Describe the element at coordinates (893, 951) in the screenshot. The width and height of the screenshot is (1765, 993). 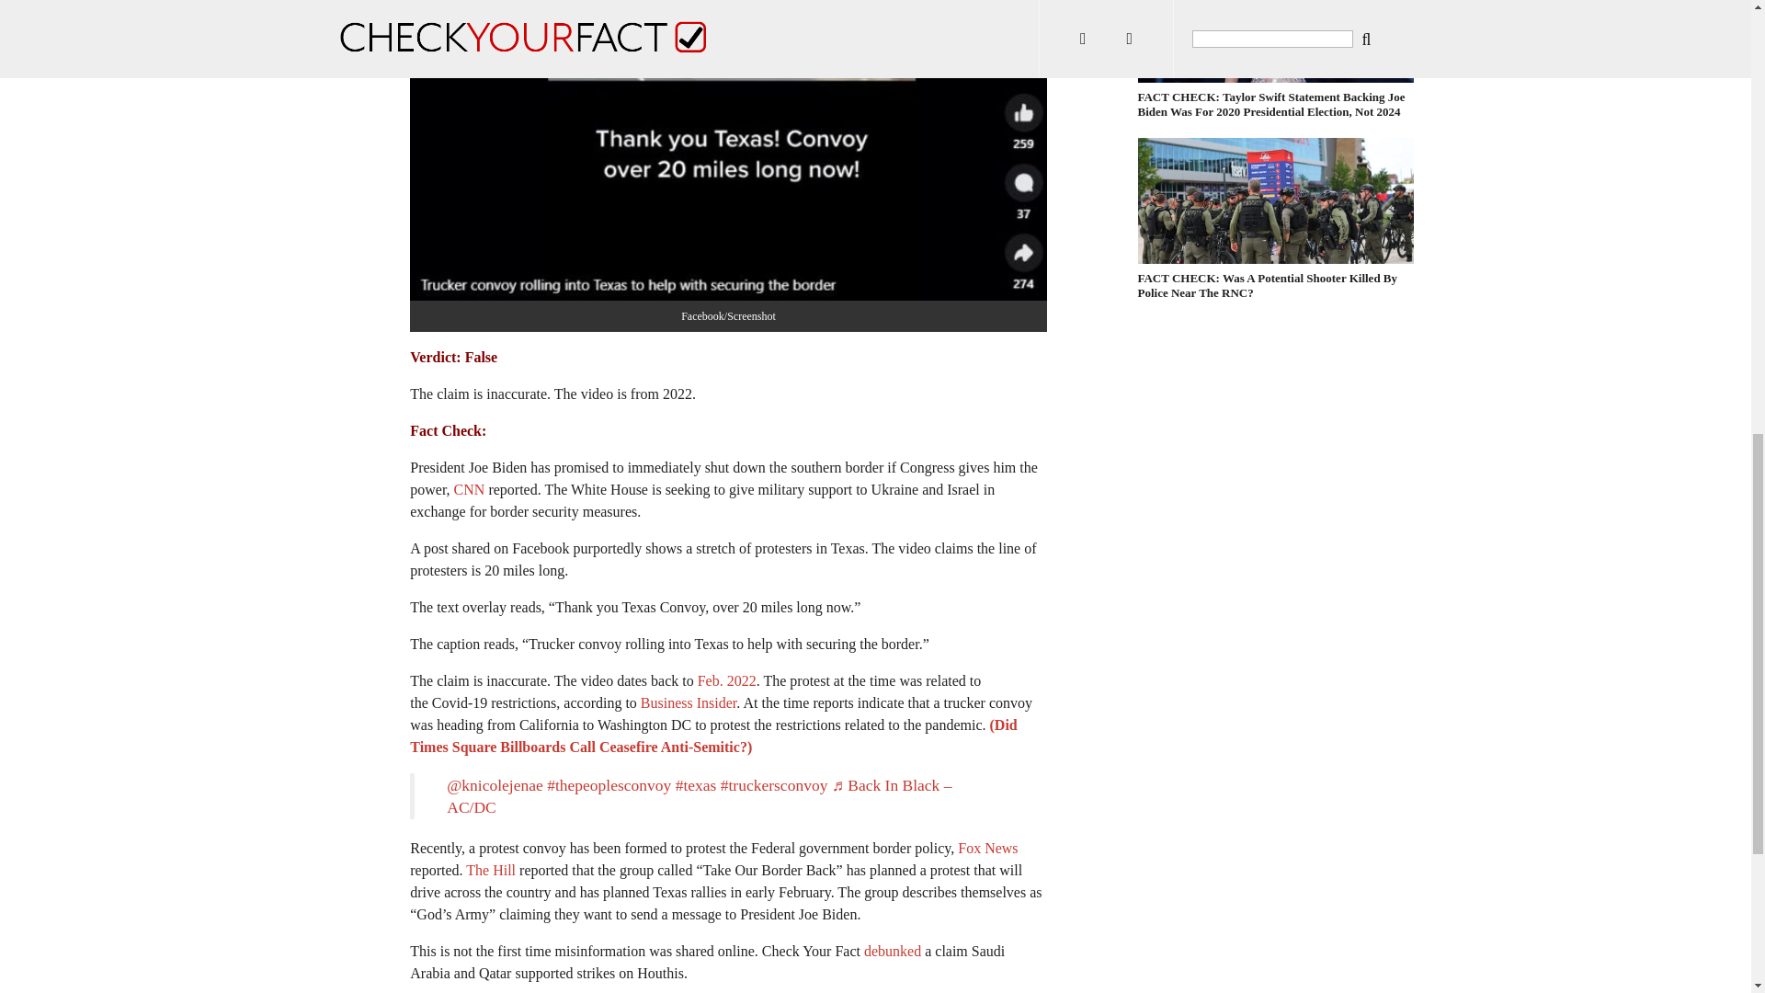
I see `debunked` at that location.